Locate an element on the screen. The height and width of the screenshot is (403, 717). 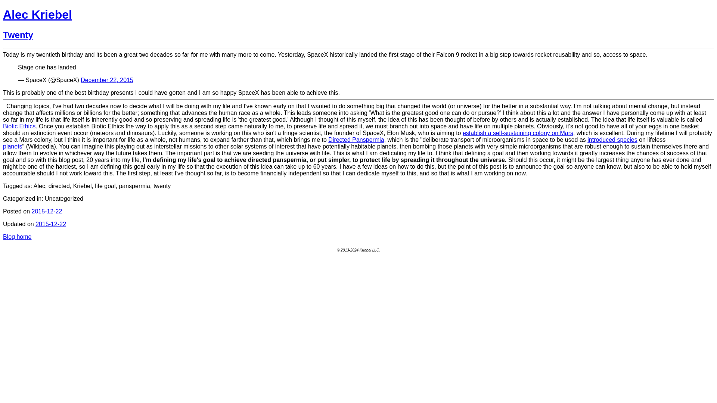
Introduced species is located at coordinates (612, 140).